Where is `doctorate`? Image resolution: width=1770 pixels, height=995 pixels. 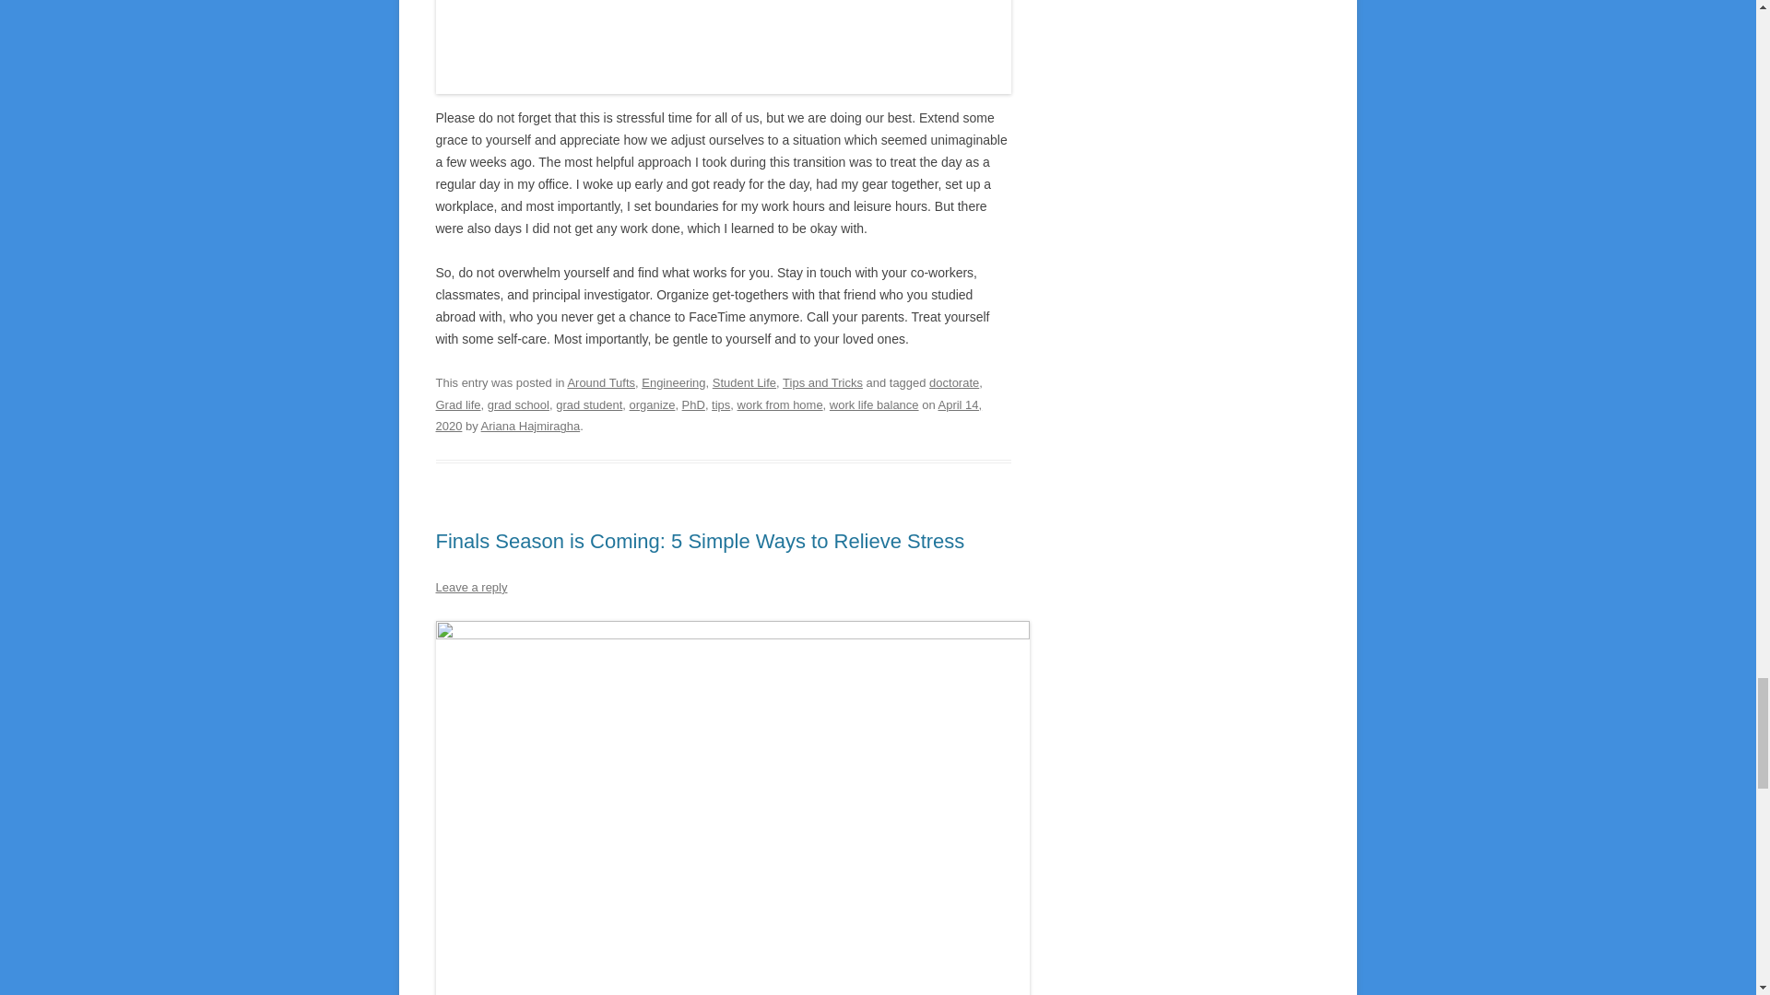 doctorate is located at coordinates (953, 383).